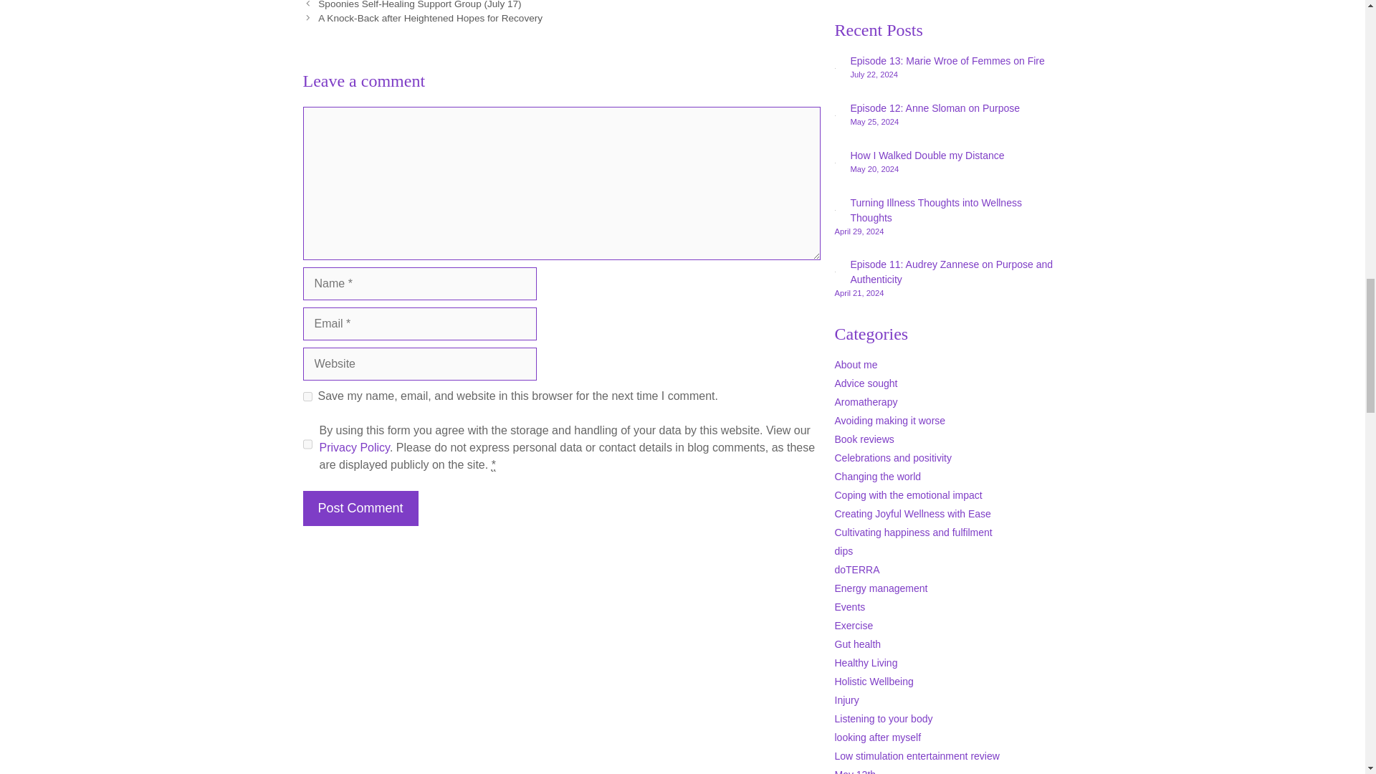  I want to click on Post Comment, so click(360, 508).